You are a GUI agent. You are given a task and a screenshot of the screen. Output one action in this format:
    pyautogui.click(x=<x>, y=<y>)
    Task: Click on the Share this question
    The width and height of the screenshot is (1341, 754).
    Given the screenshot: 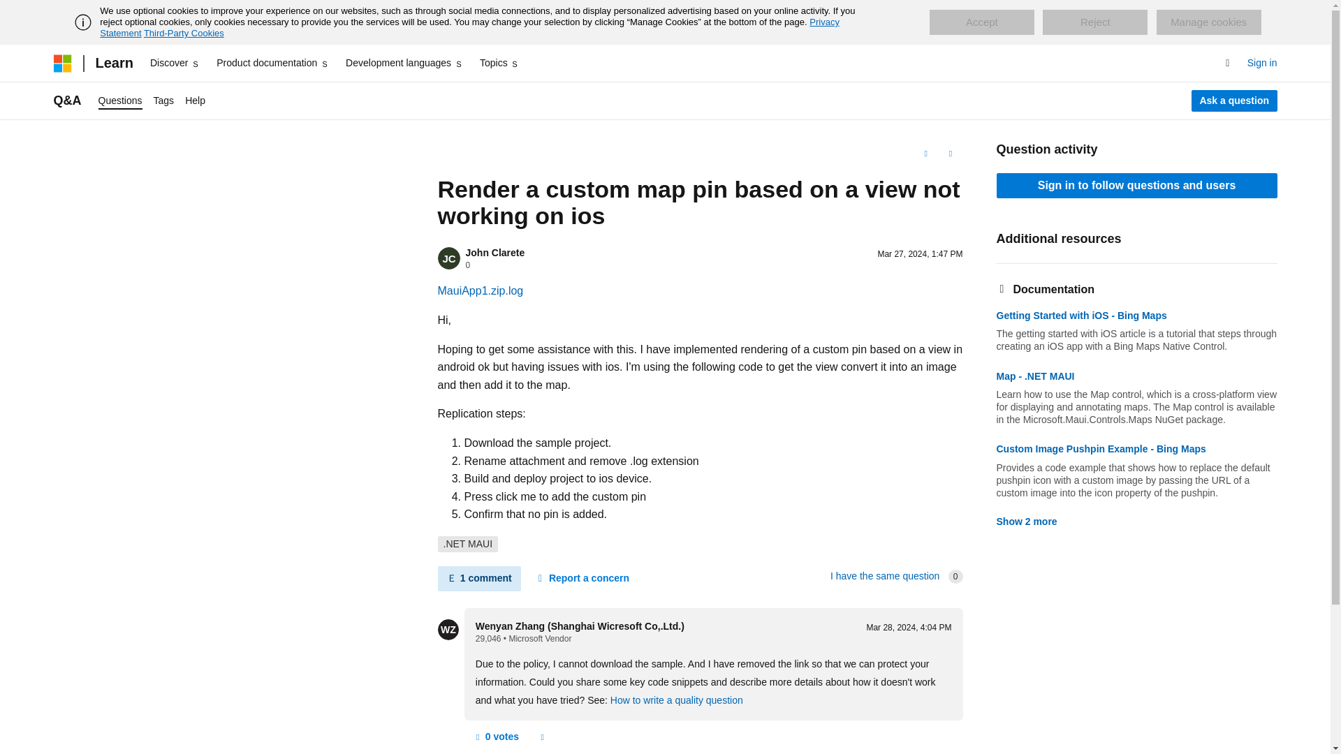 What is the action you would take?
    pyautogui.click(x=950, y=154)
    